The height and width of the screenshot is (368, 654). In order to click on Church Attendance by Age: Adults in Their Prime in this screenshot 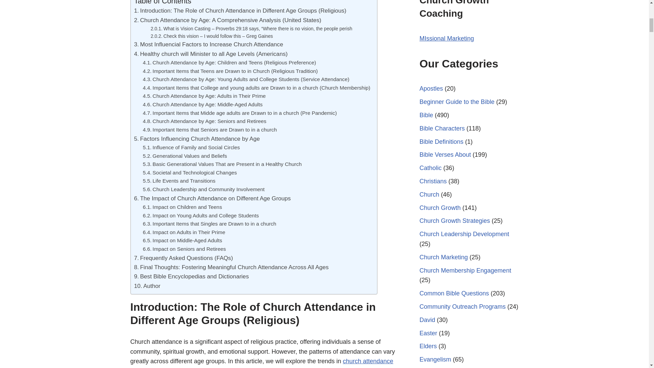, I will do `click(204, 96)`.